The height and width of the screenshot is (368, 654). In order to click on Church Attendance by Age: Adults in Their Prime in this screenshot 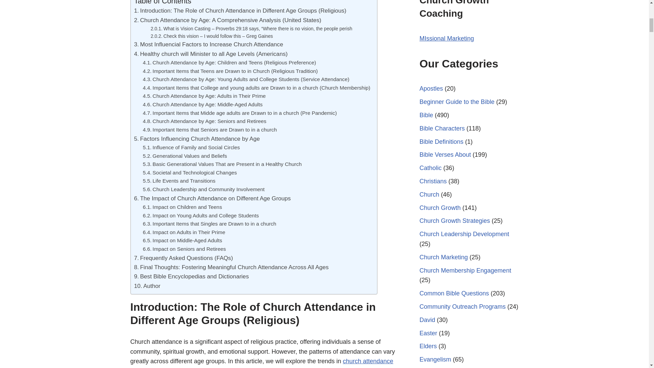, I will do `click(204, 96)`.